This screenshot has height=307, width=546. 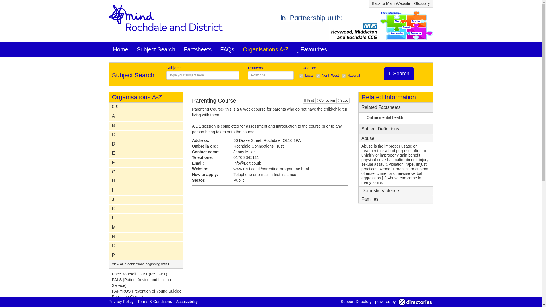 What do you see at coordinates (146, 107) in the screenshot?
I see `0-9` at bounding box center [146, 107].